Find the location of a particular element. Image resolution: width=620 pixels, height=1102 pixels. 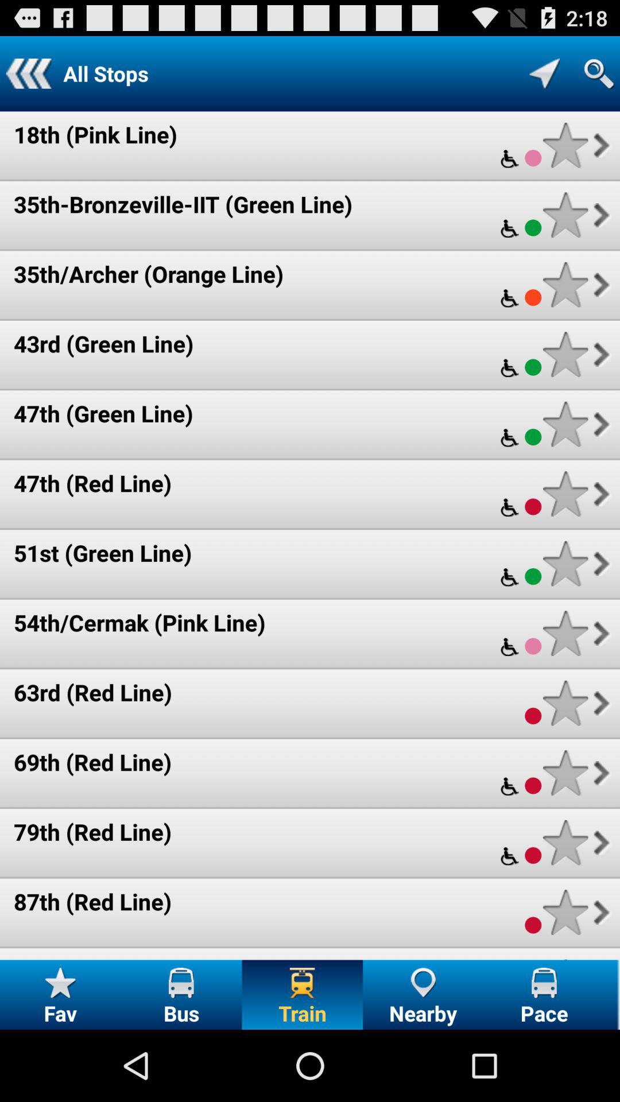

launch 63rd (red line) app is located at coordinates (93, 692).